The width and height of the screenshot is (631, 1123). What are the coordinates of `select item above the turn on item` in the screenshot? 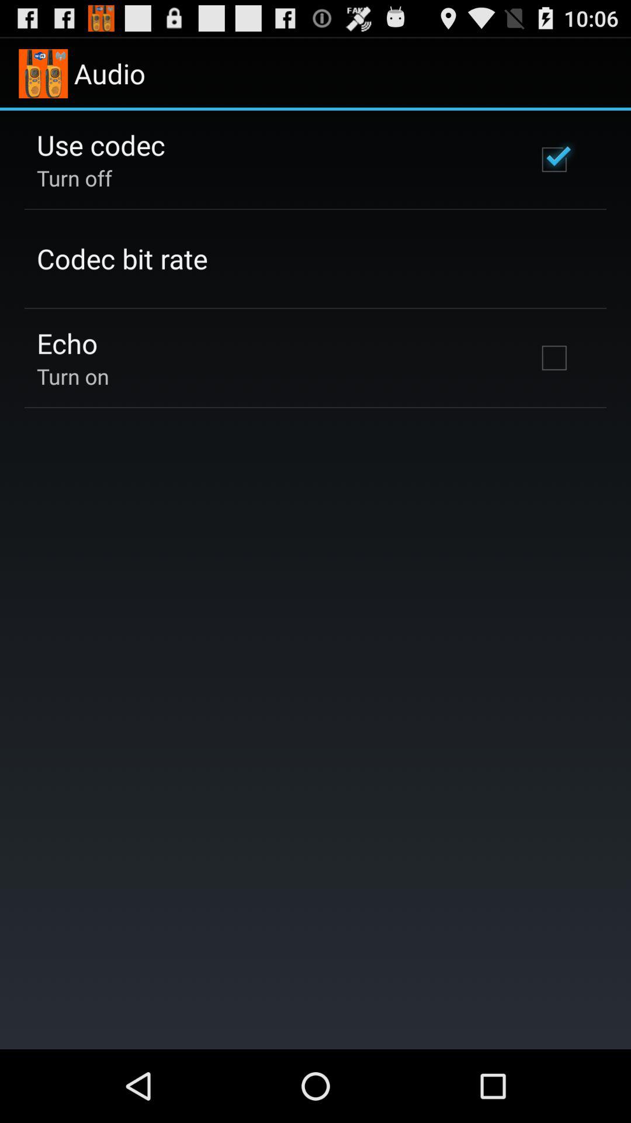 It's located at (67, 343).